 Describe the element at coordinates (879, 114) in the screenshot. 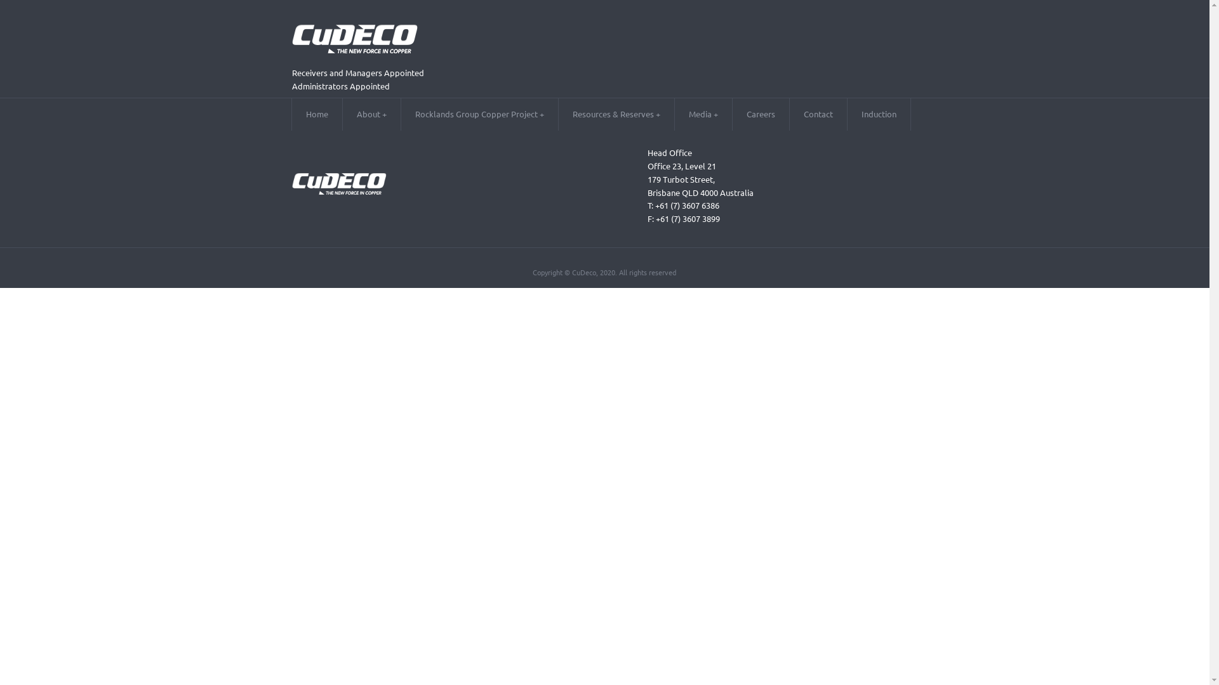

I see `Induction` at that location.